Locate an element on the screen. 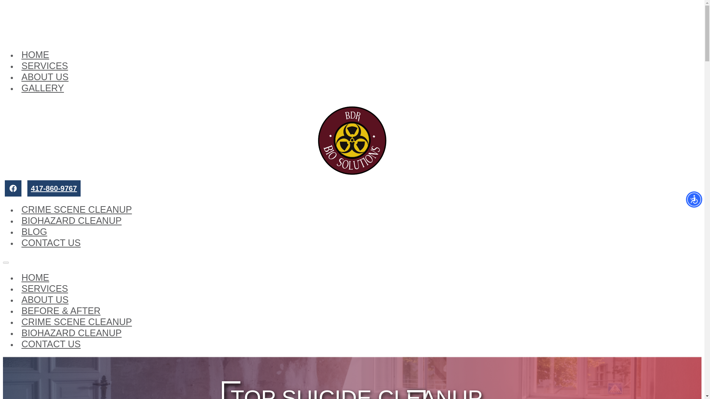 This screenshot has width=710, height=399. CONTACT US is located at coordinates (51, 243).